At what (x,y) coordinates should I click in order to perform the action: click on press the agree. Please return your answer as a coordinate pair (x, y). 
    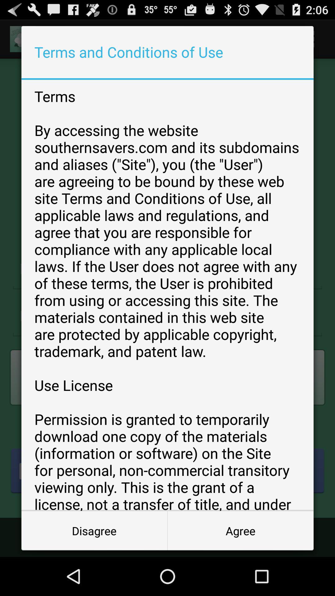
    Looking at the image, I should click on (240, 531).